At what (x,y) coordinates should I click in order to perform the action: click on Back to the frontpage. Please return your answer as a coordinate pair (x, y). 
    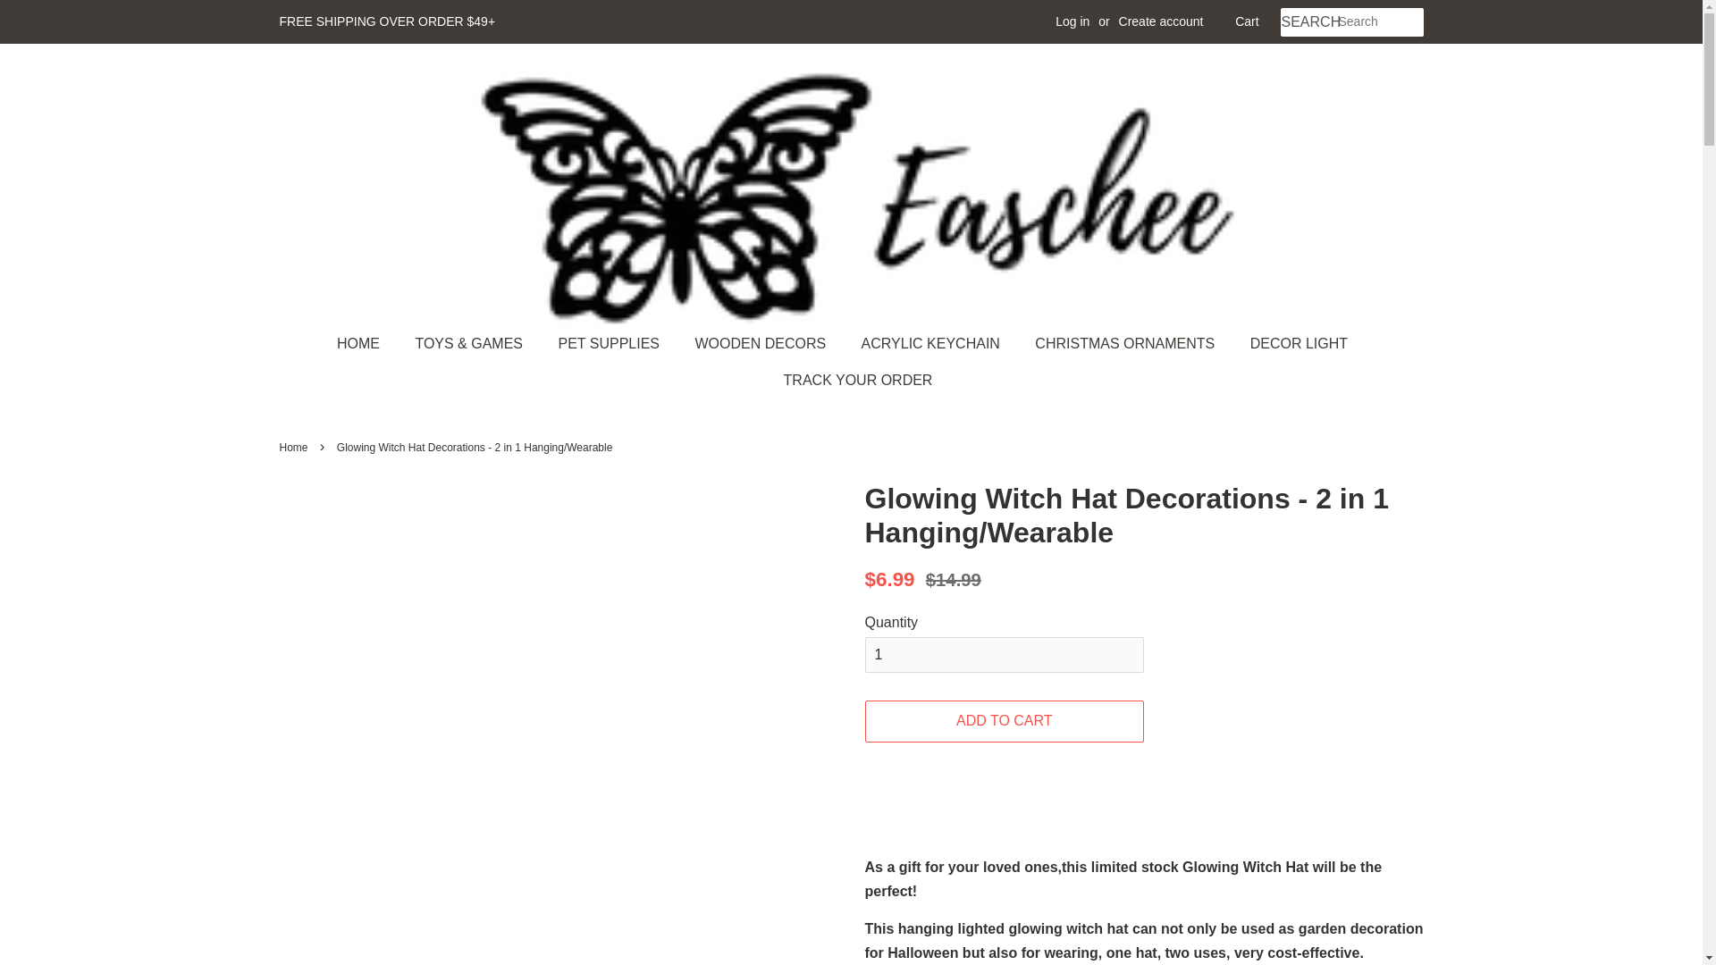
    Looking at the image, I should click on (295, 447).